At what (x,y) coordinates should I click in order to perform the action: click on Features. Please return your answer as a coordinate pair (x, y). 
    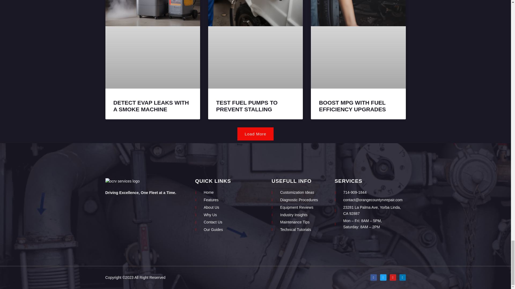
    Looking at the image, I should click on (224, 200).